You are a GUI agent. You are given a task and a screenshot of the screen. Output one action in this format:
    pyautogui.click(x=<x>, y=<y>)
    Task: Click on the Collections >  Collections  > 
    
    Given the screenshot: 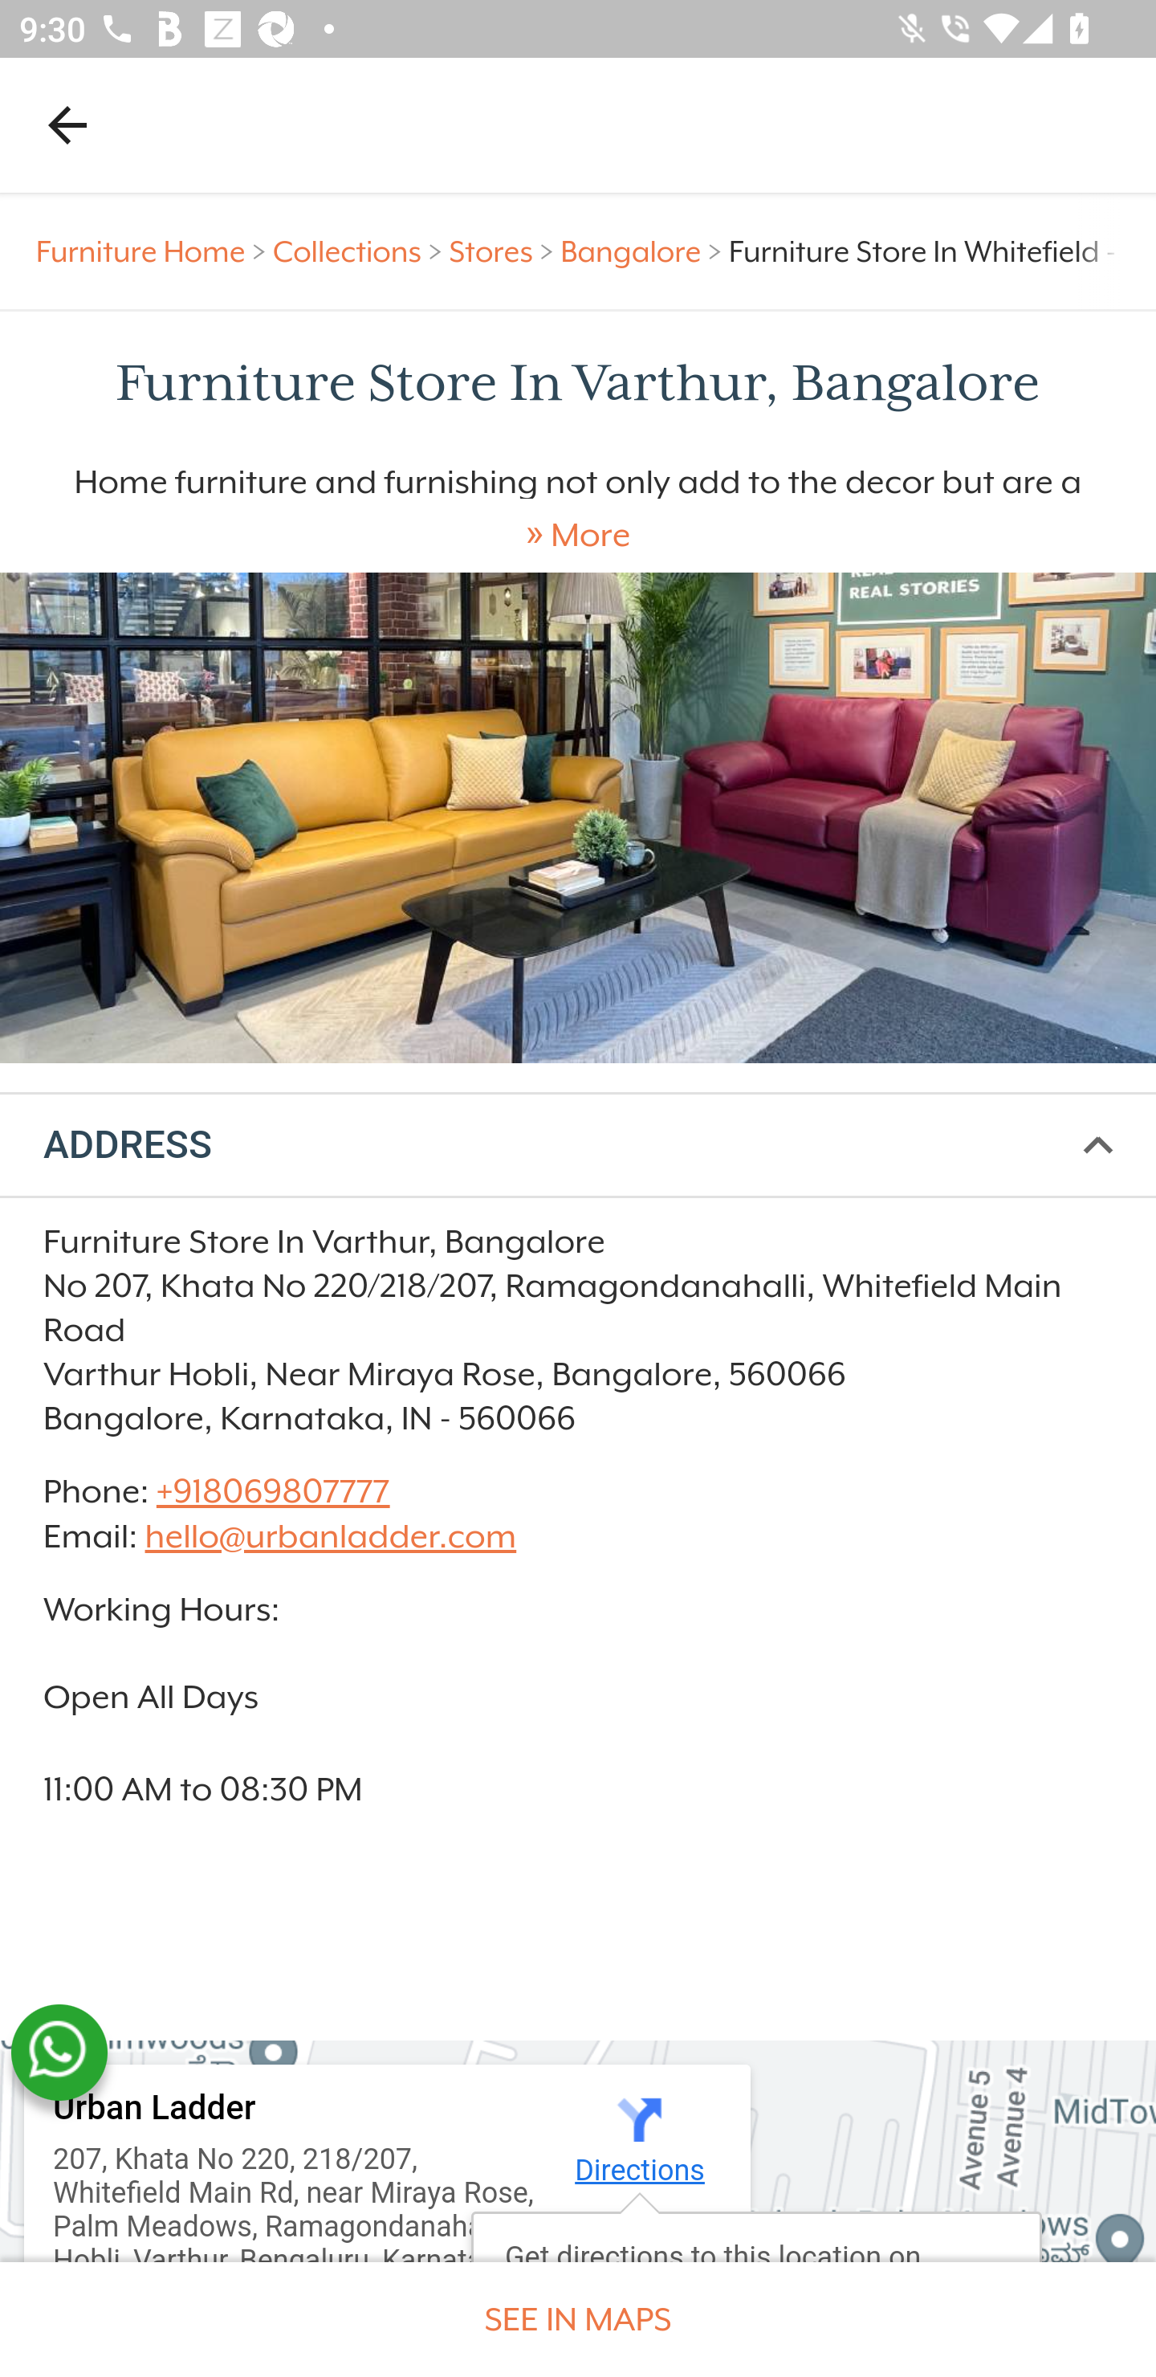 What is the action you would take?
    pyautogui.click(x=361, y=252)
    